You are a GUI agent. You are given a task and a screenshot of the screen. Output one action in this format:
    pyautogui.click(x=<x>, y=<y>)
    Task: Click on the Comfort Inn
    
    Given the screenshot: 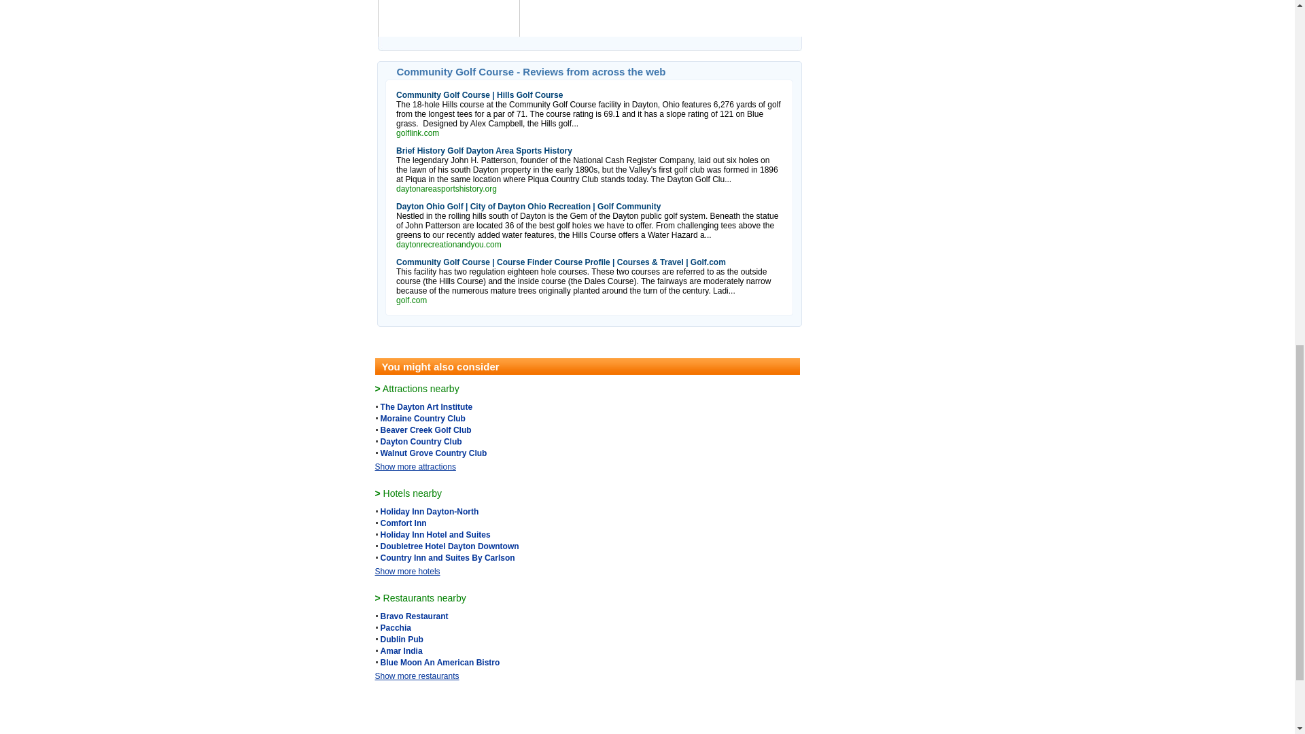 What is the action you would take?
    pyautogui.click(x=404, y=523)
    